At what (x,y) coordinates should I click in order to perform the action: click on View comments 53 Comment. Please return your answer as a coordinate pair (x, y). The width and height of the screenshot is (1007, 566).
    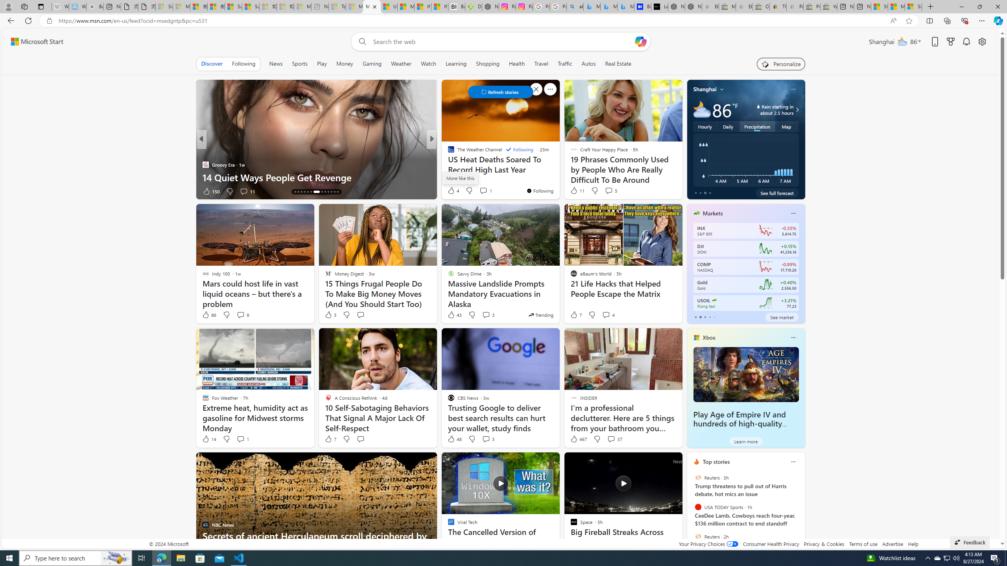
    Looking at the image, I should click on (486, 191).